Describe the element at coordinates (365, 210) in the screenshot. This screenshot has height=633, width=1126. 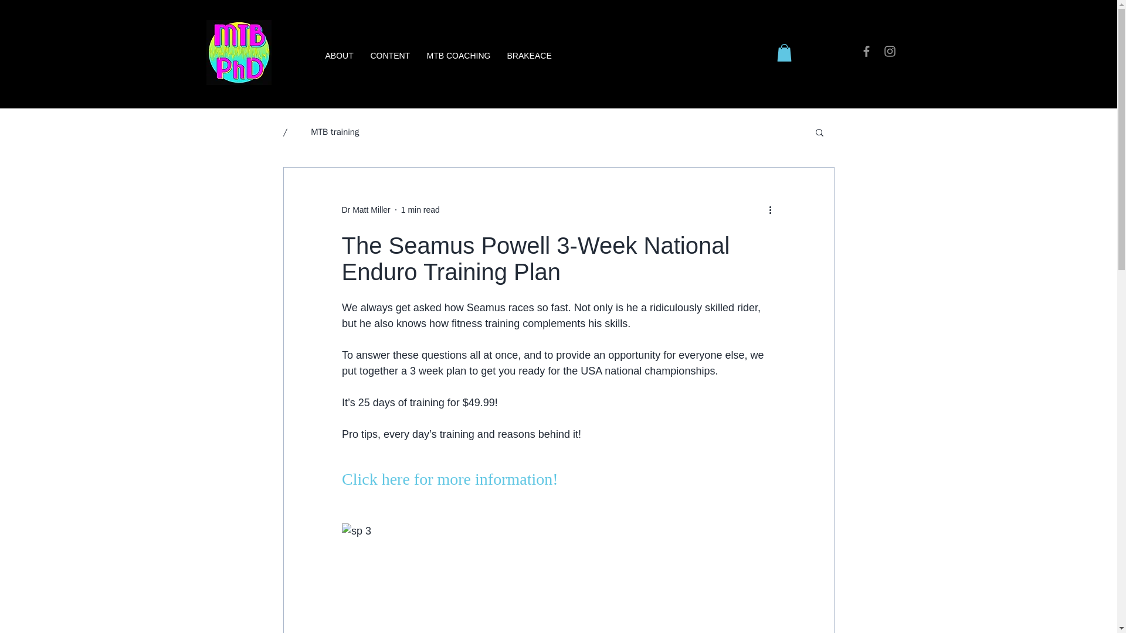
I see `Dr Matt Miller` at that location.